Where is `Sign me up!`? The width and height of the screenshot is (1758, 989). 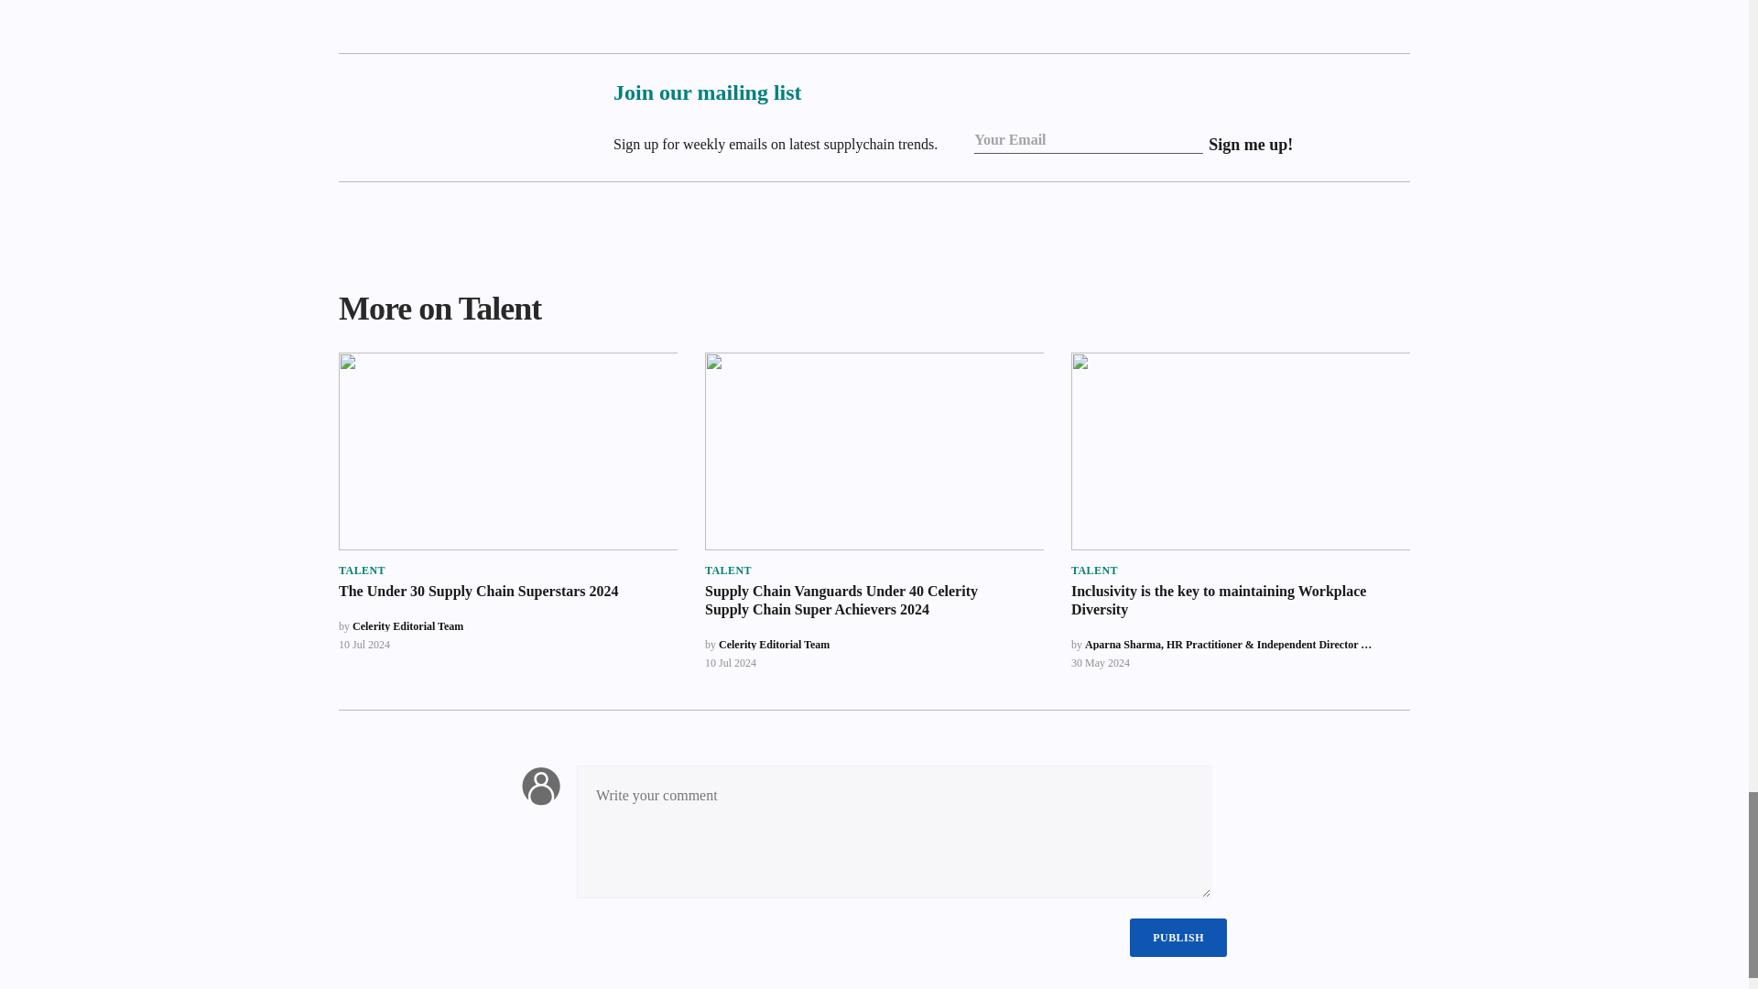 Sign me up! is located at coordinates (1251, 144).